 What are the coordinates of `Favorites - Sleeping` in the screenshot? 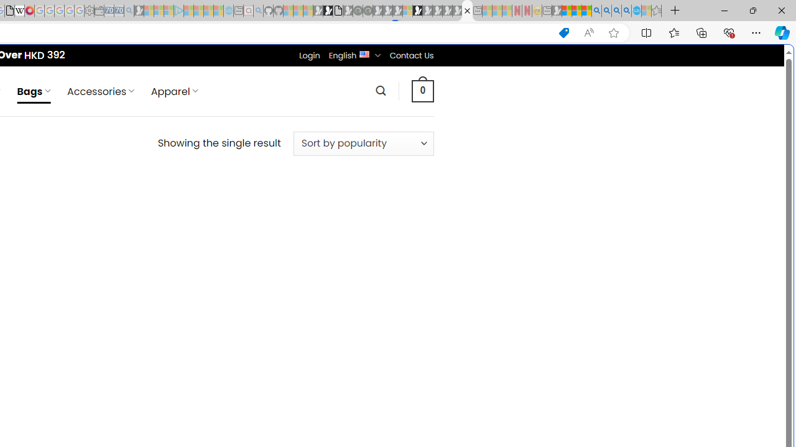 It's located at (657, 11).